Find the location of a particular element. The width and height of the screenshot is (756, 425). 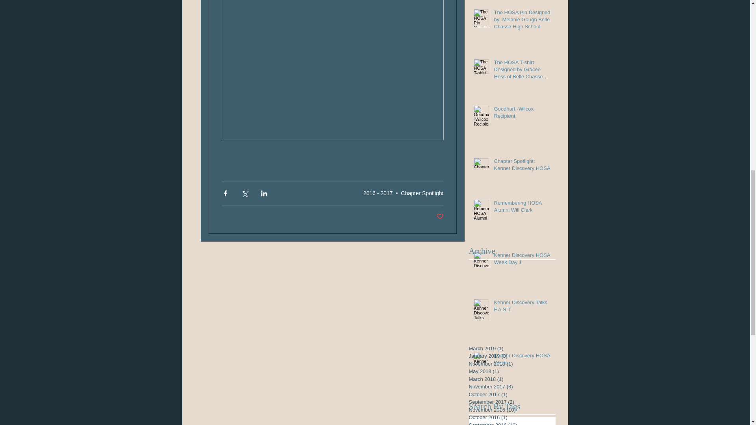

Post not marked as liked is located at coordinates (440, 216).